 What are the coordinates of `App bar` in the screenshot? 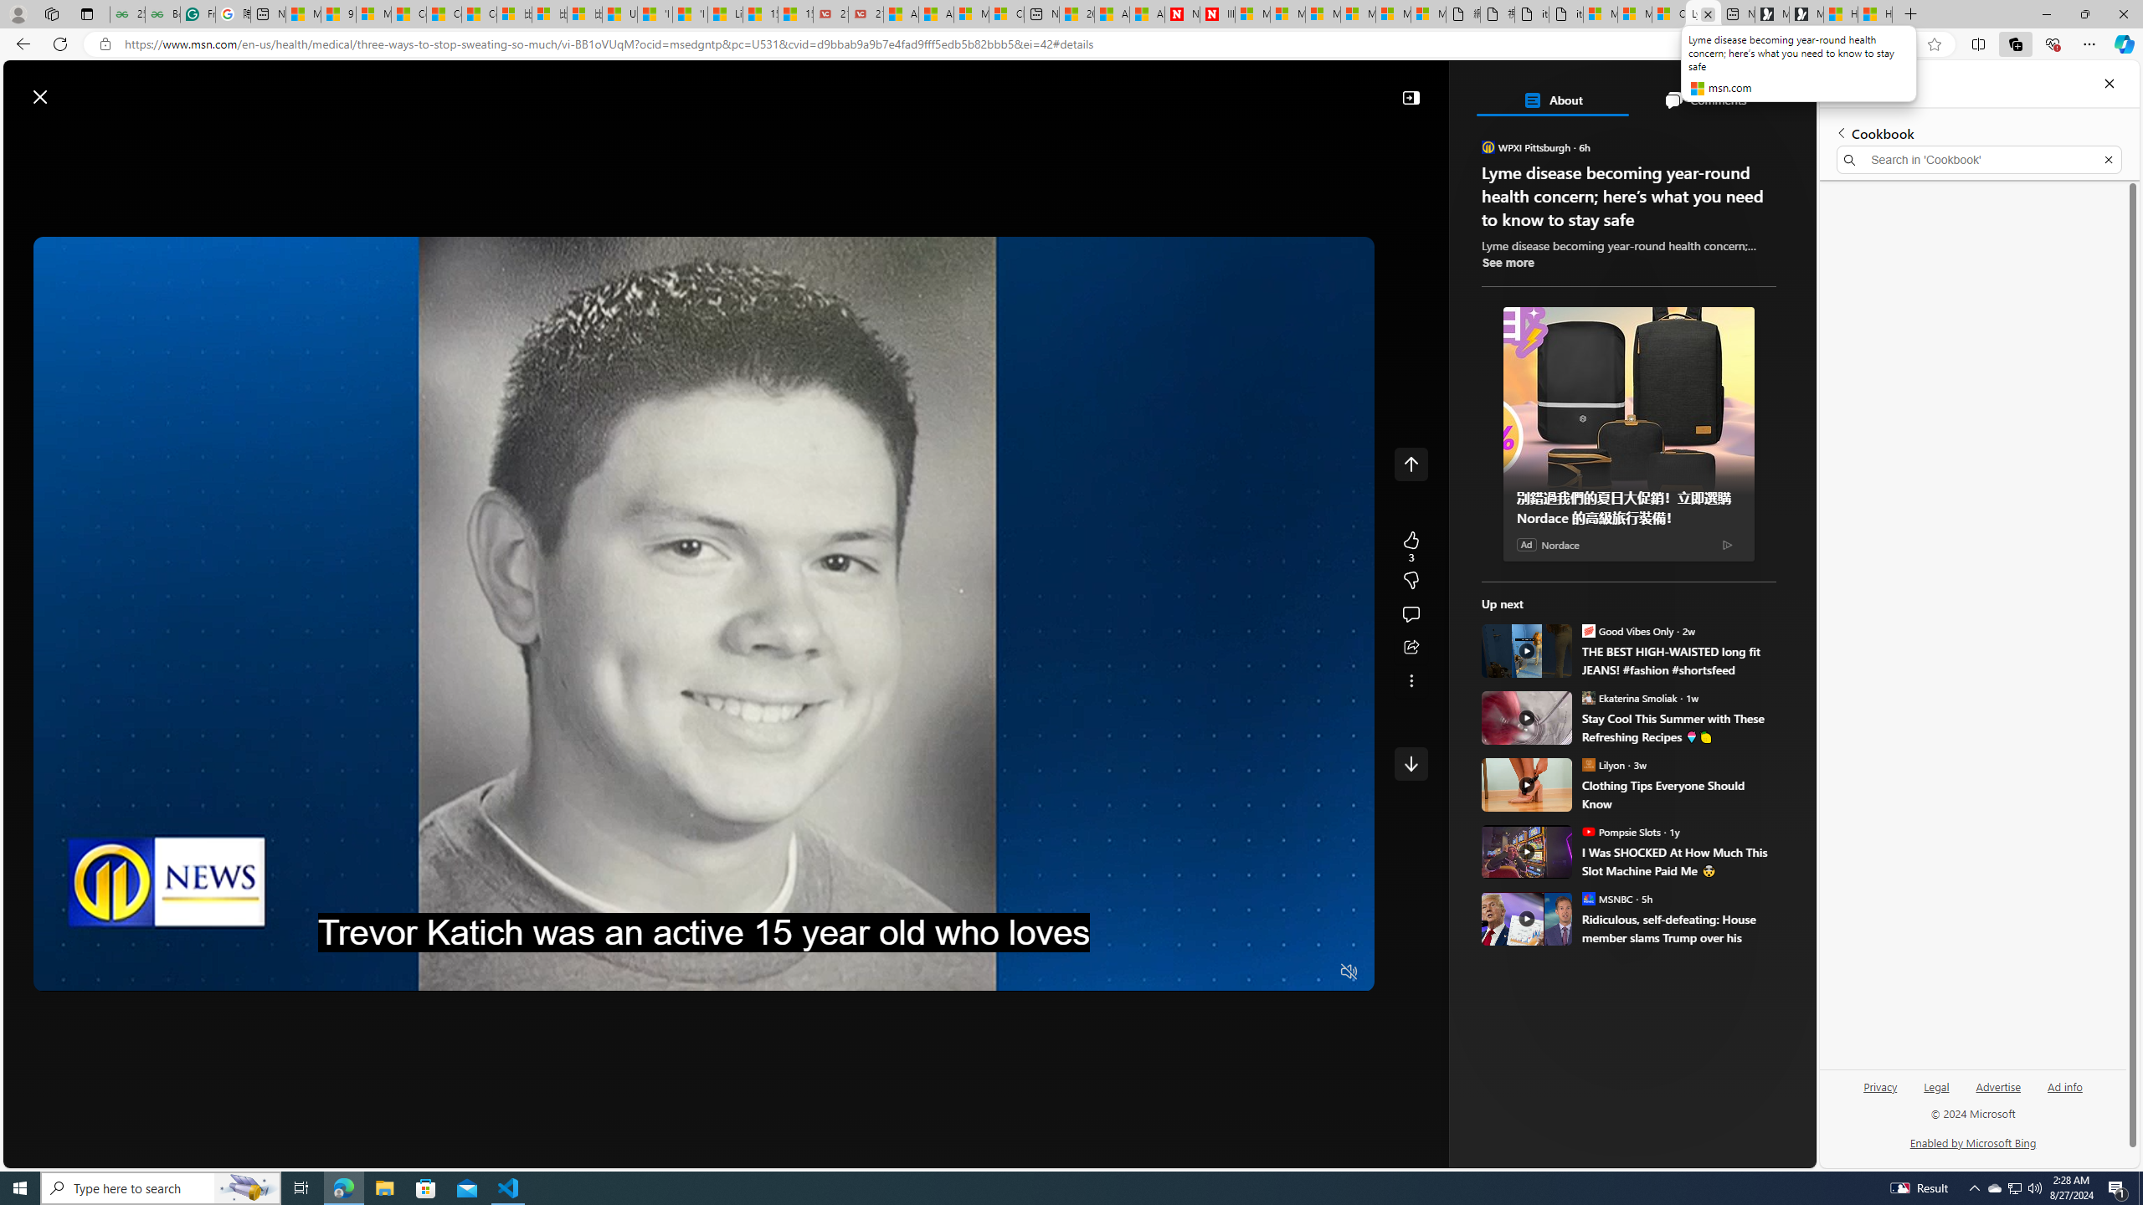 It's located at (1071, 44).